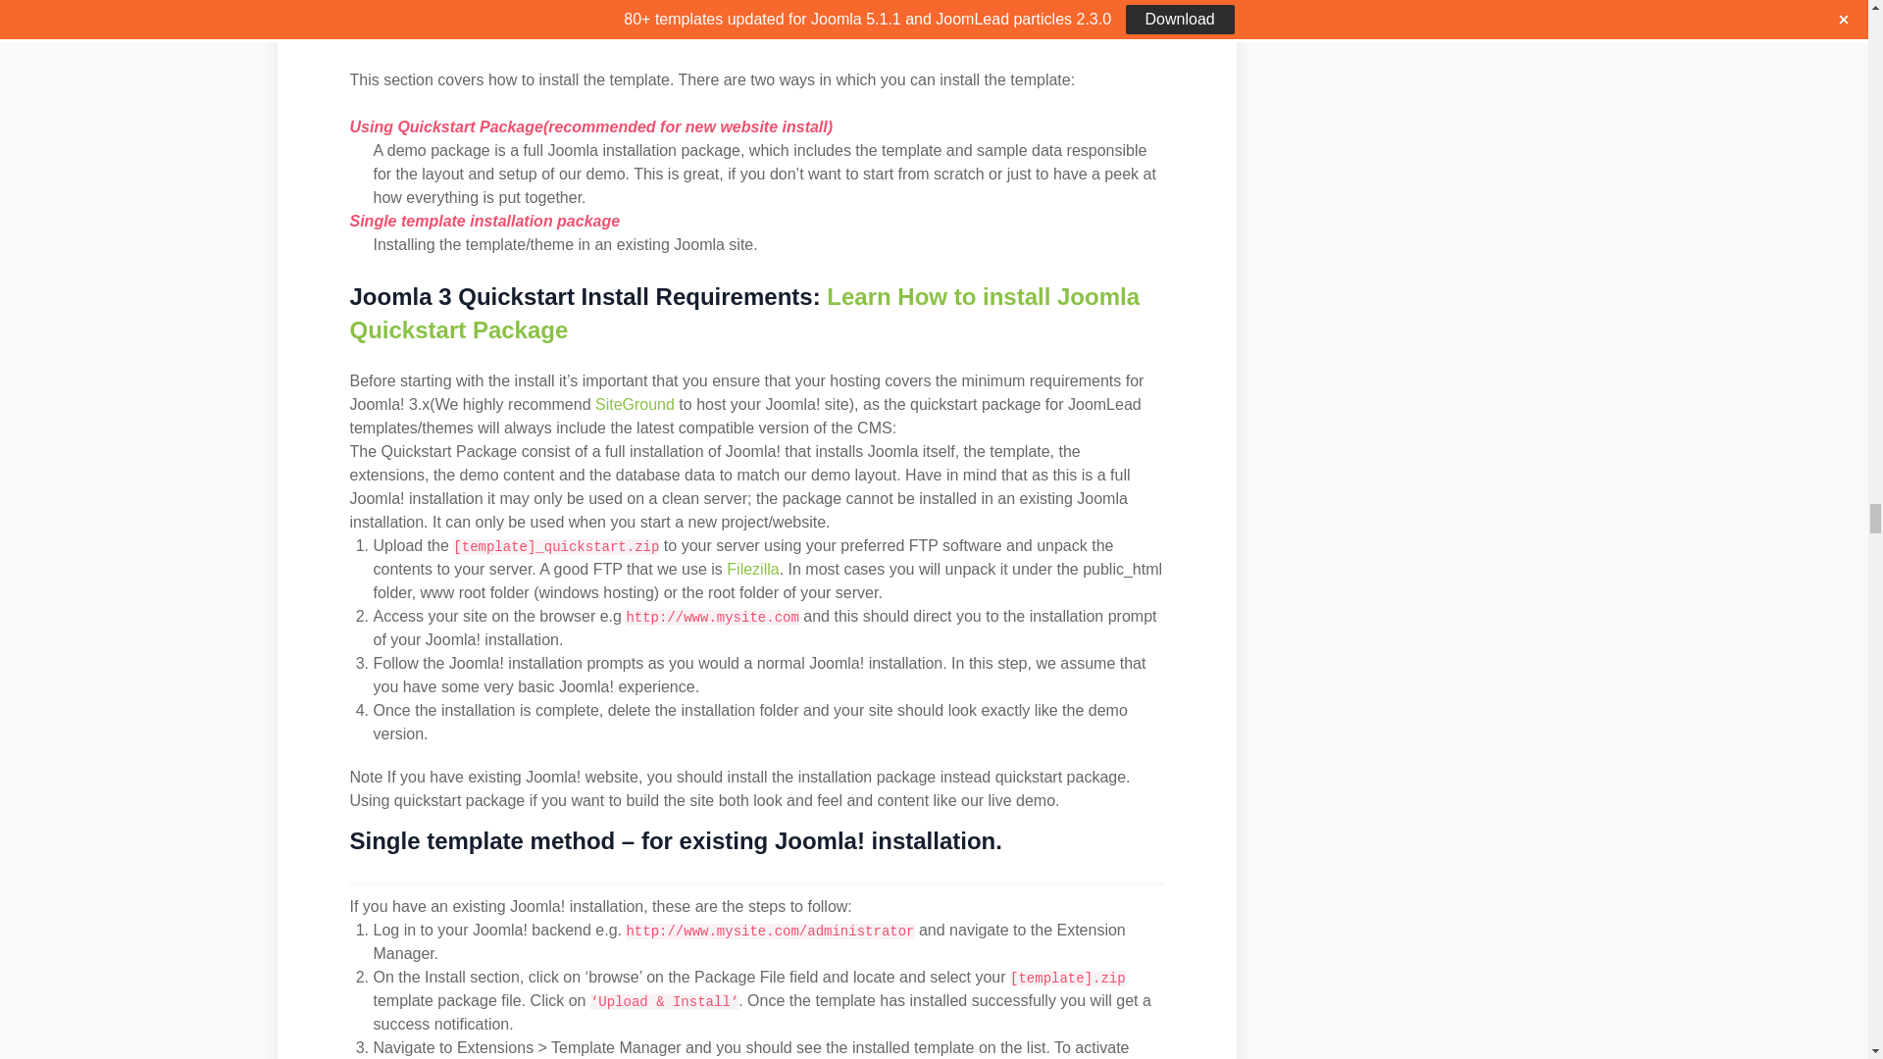 This screenshot has width=1883, height=1059. I want to click on Filezilla, so click(753, 569).